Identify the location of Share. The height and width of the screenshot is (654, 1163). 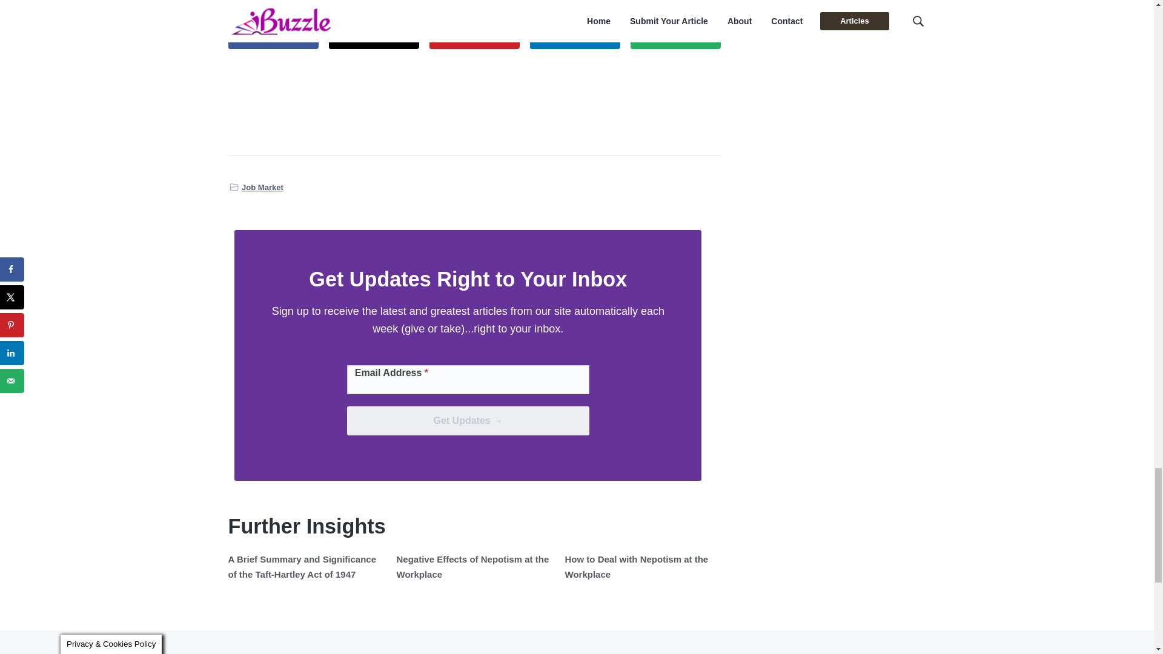
(273, 37).